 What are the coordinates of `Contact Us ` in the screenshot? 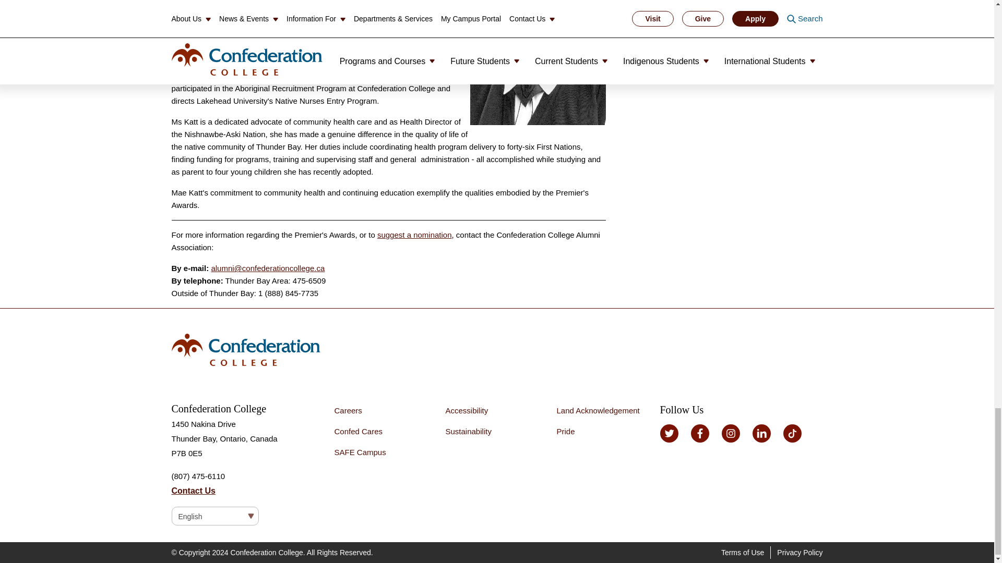 It's located at (193, 491).